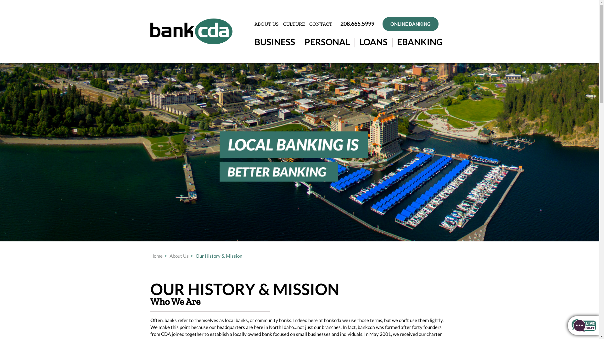  What do you see at coordinates (179, 256) in the screenshot?
I see `About Us` at bounding box center [179, 256].